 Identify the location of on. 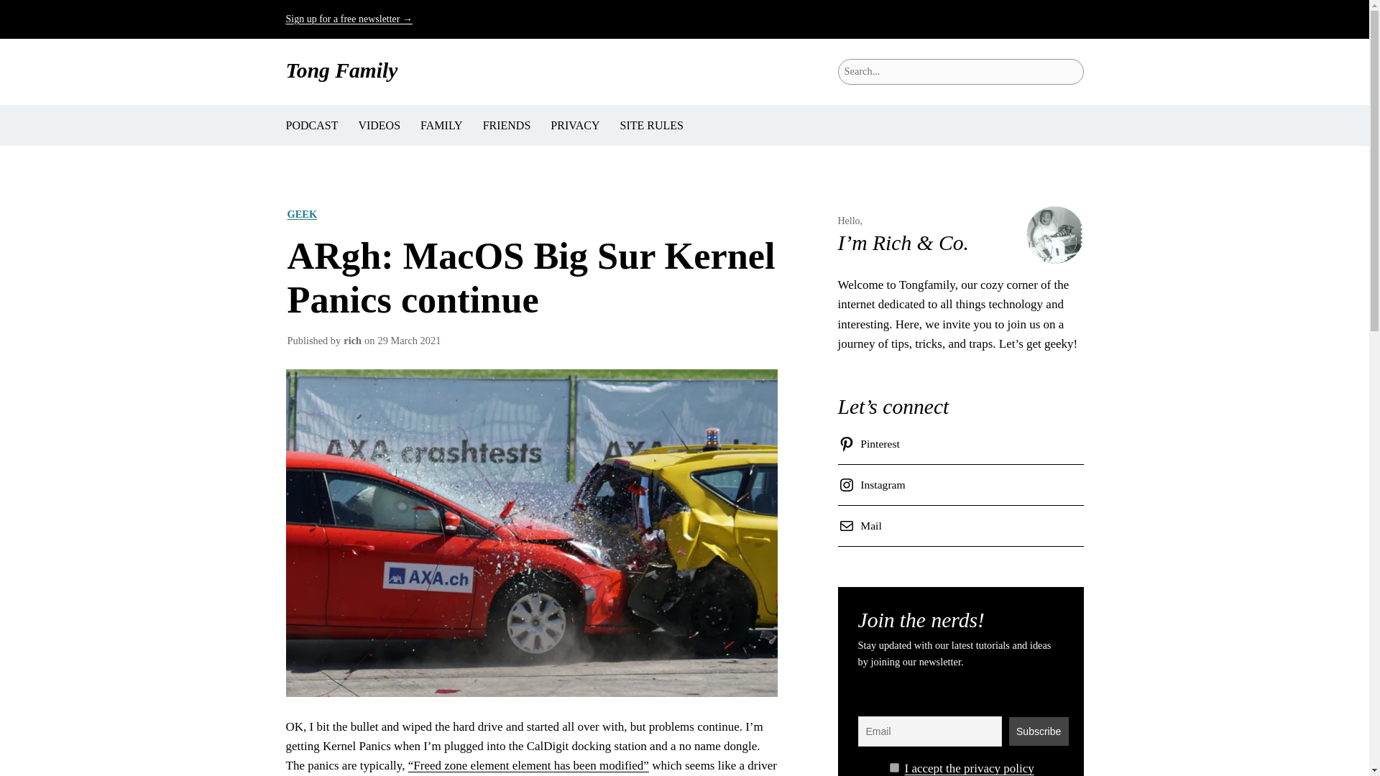
(894, 767).